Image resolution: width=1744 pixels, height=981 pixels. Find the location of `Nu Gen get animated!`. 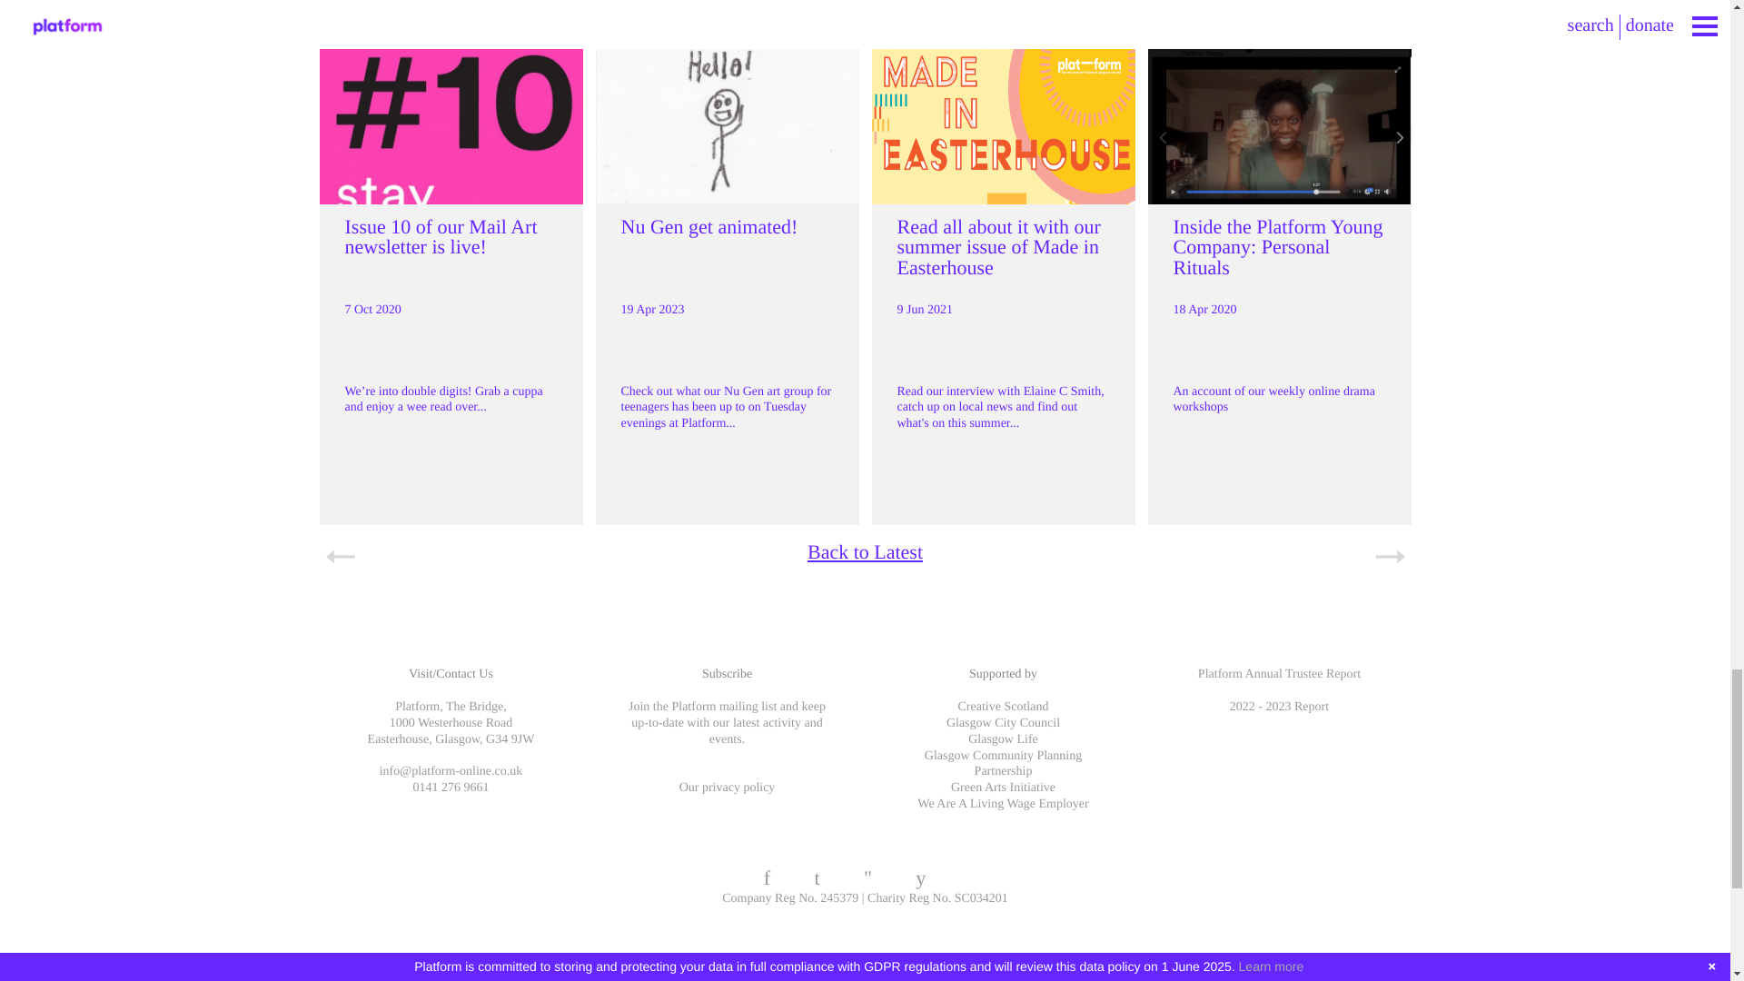

Nu Gen get animated! is located at coordinates (709, 226).